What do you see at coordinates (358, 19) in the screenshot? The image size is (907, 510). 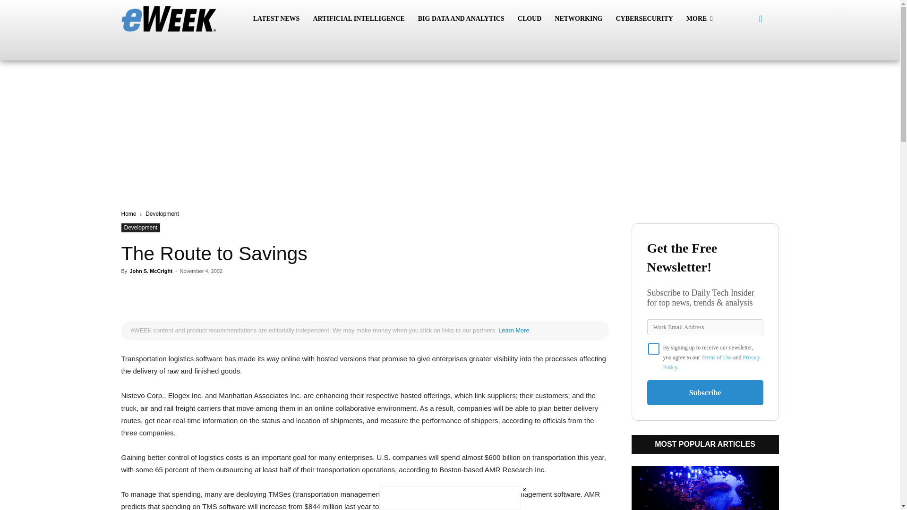 I see `ARTIFICIAL INTELLIGENCE` at bounding box center [358, 19].